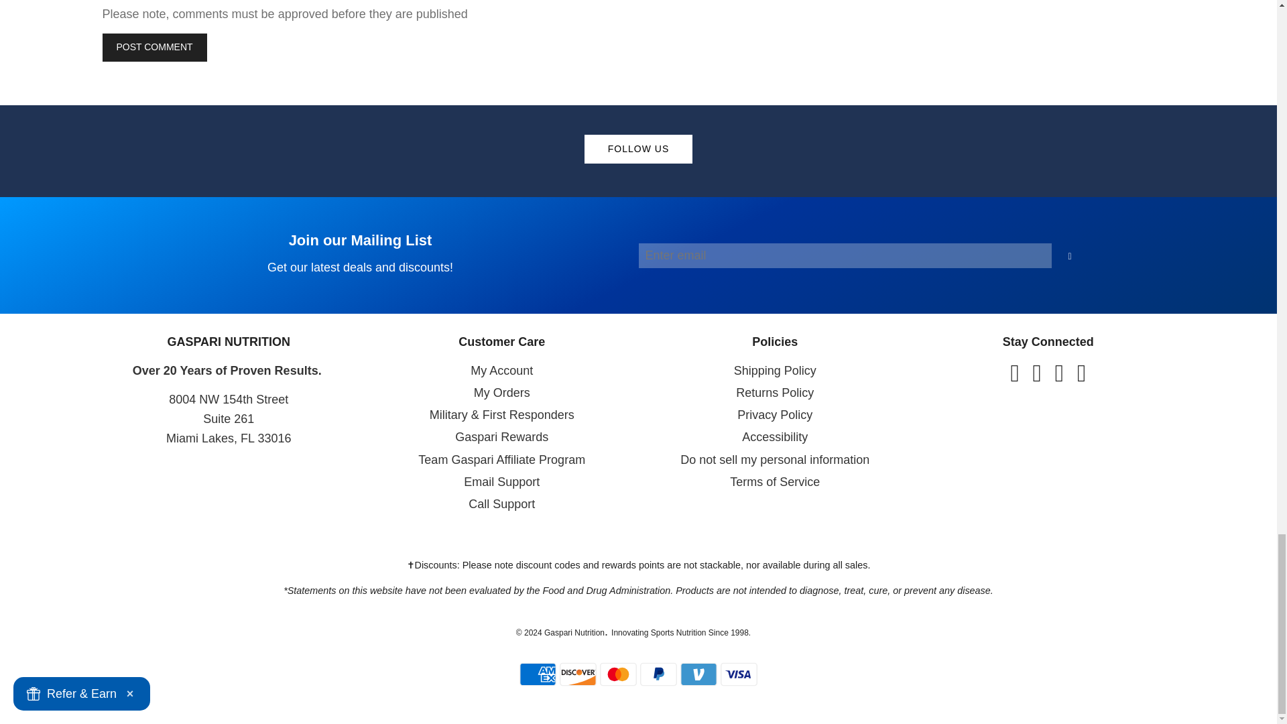 The height and width of the screenshot is (724, 1287). Describe the element at coordinates (739, 674) in the screenshot. I see `Venmo` at that location.